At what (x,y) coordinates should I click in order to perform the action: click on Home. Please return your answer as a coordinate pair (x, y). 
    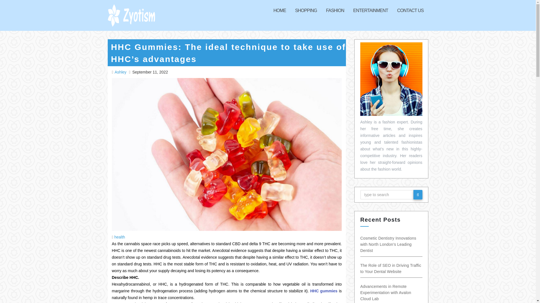
    Looking at the image, I should click on (280, 10).